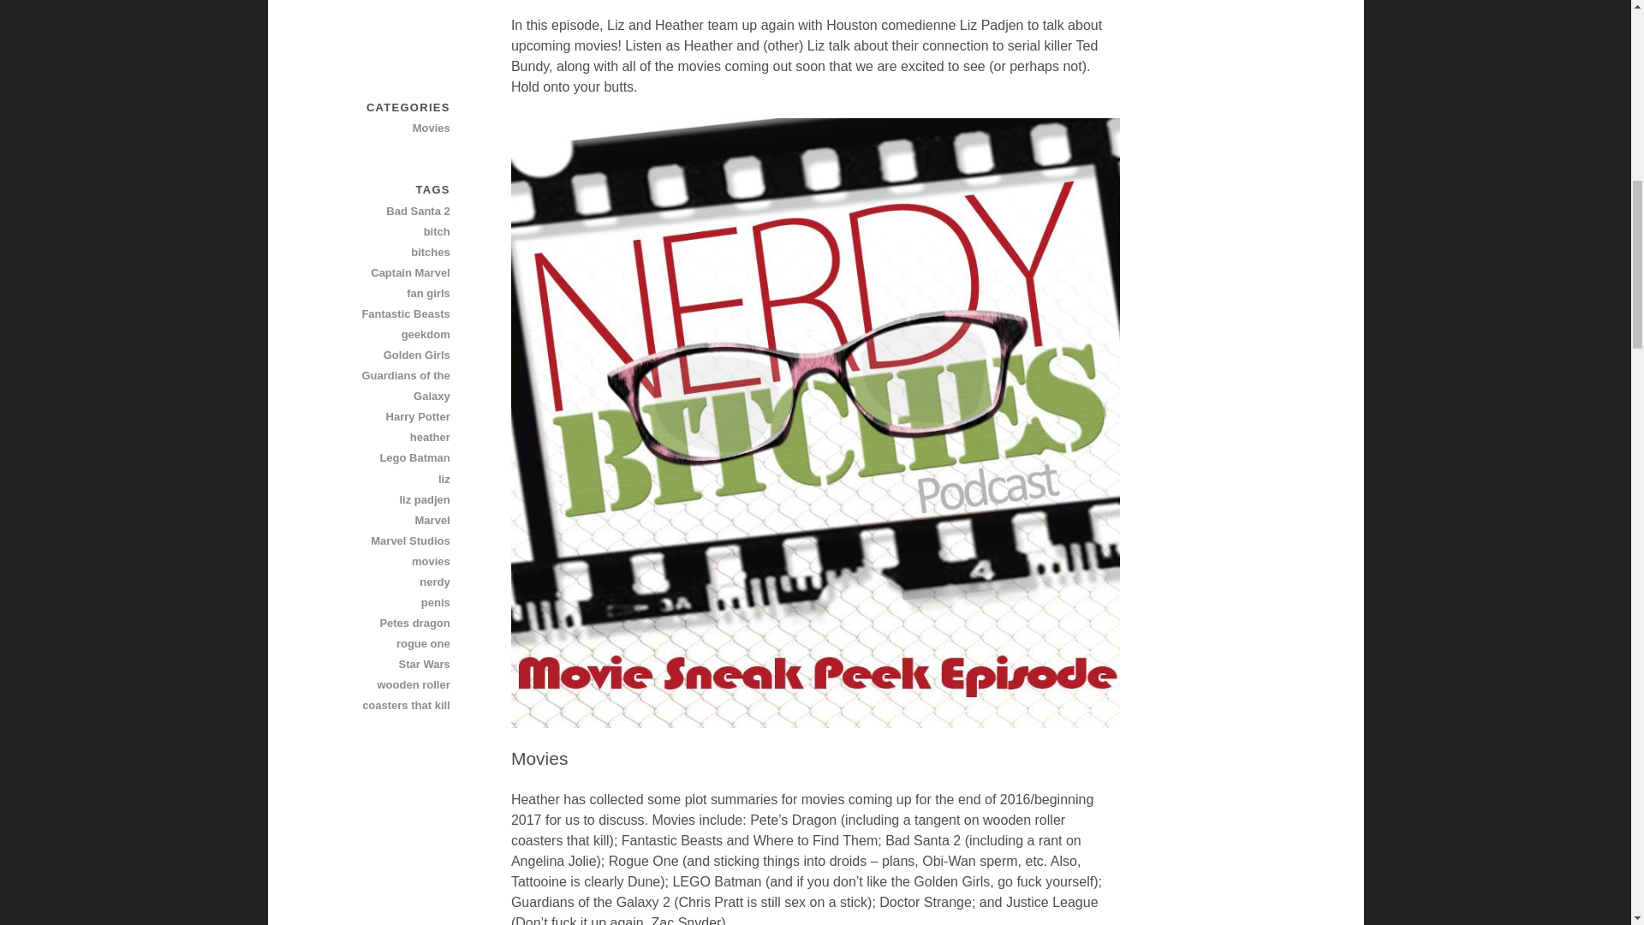 This screenshot has height=925, width=1644. What do you see at coordinates (390, 231) in the screenshot?
I see `bitch` at bounding box center [390, 231].